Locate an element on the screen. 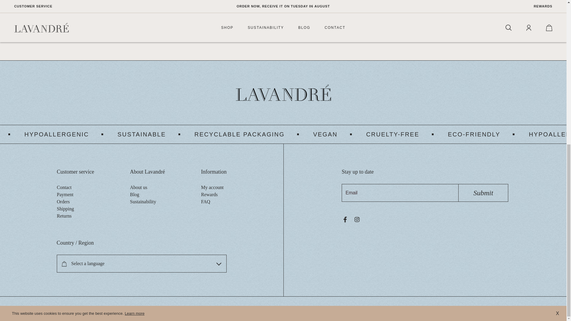  Orders is located at coordinates (63, 202).